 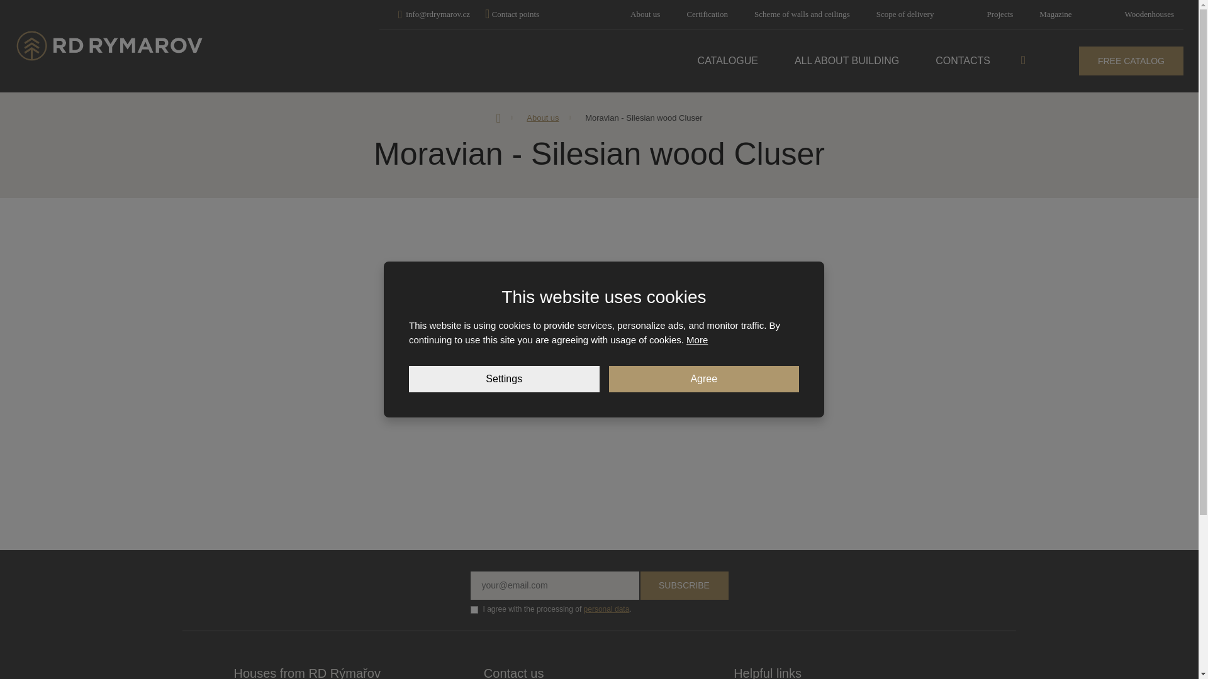 What do you see at coordinates (802, 14) in the screenshot?
I see `Scheme of walls and ceilings` at bounding box center [802, 14].